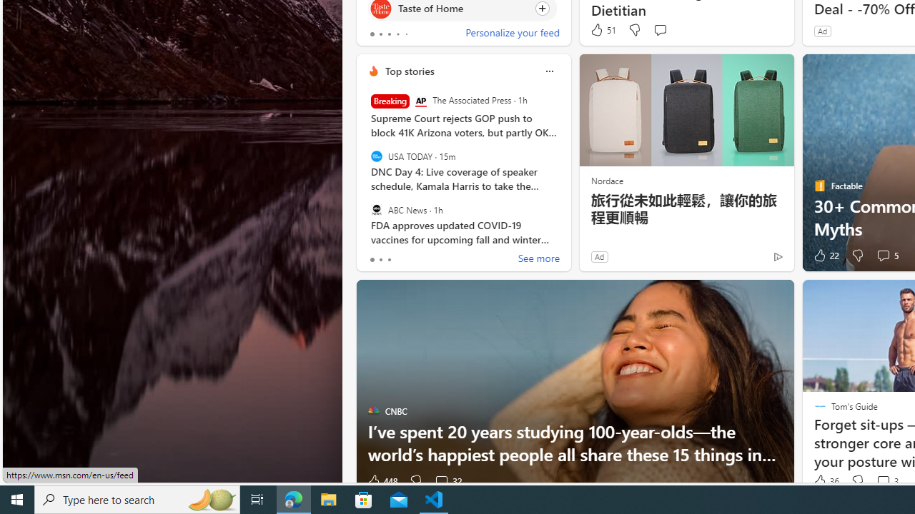  Describe the element at coordinates (882, 255) in the screenshot. I see `View comments 5 Comment` at that location.